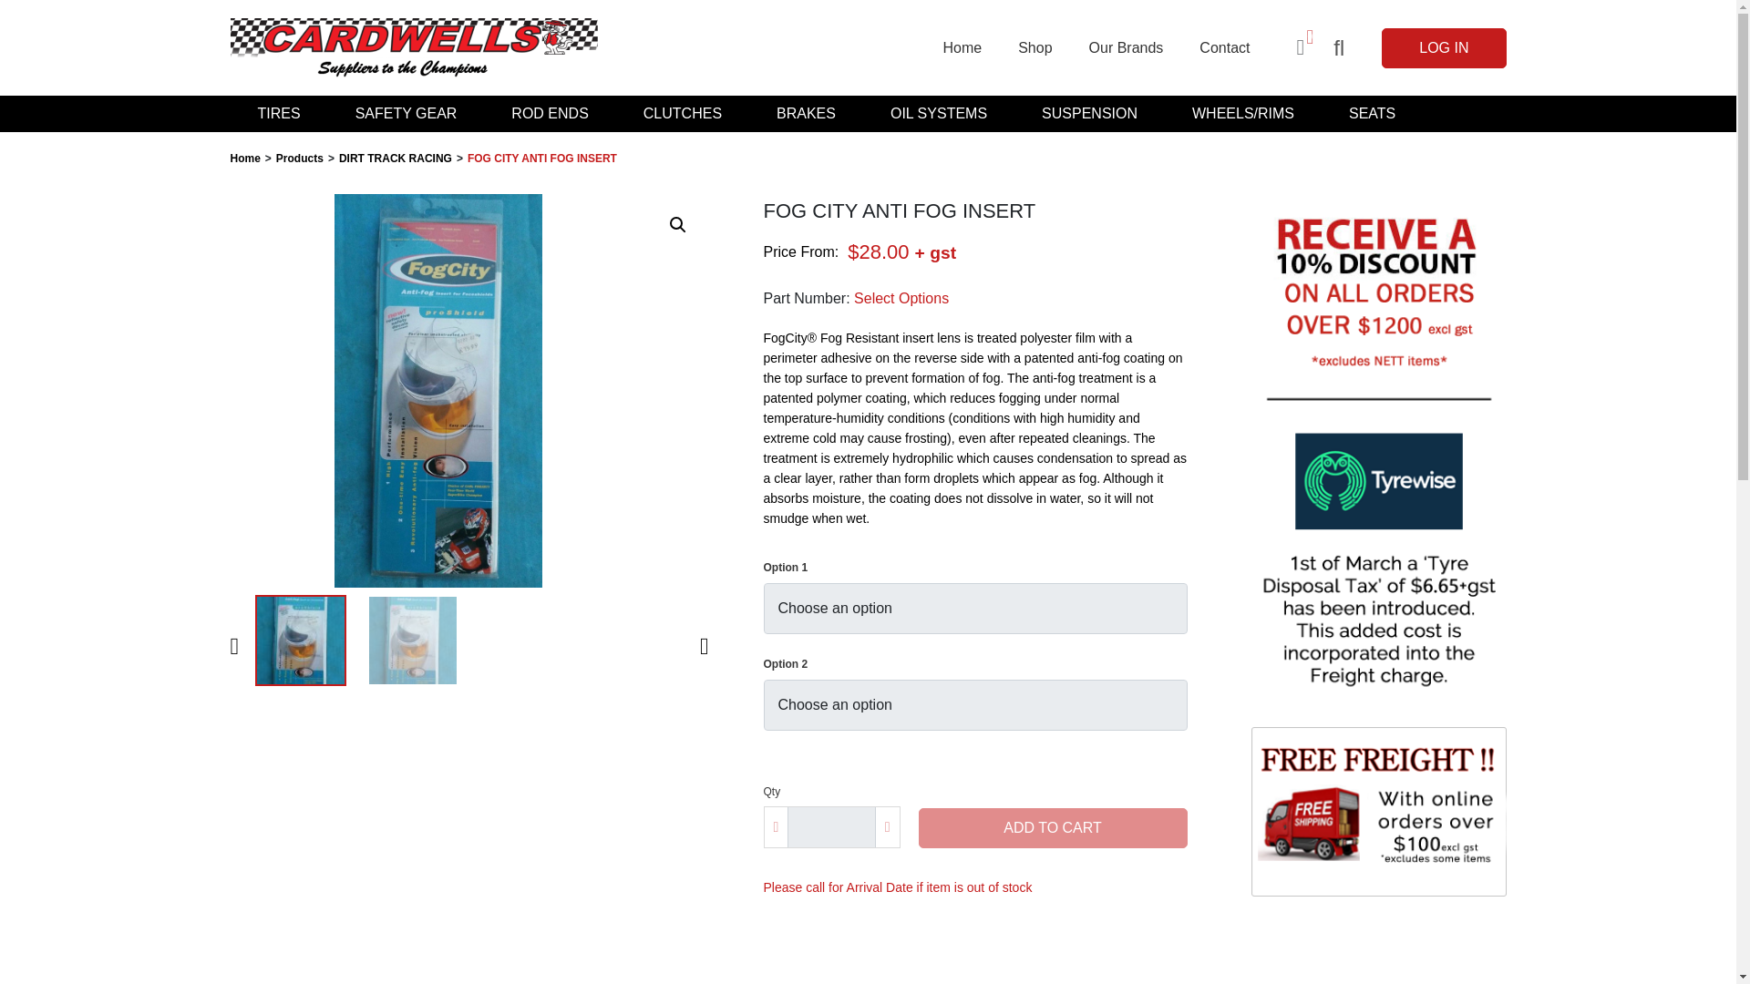 This screenshot has height=984, width=1750. What do you see at coordinates (550, 113) in the screenshot?
I see `ROD ENDS` at bounding box center [550, 113].